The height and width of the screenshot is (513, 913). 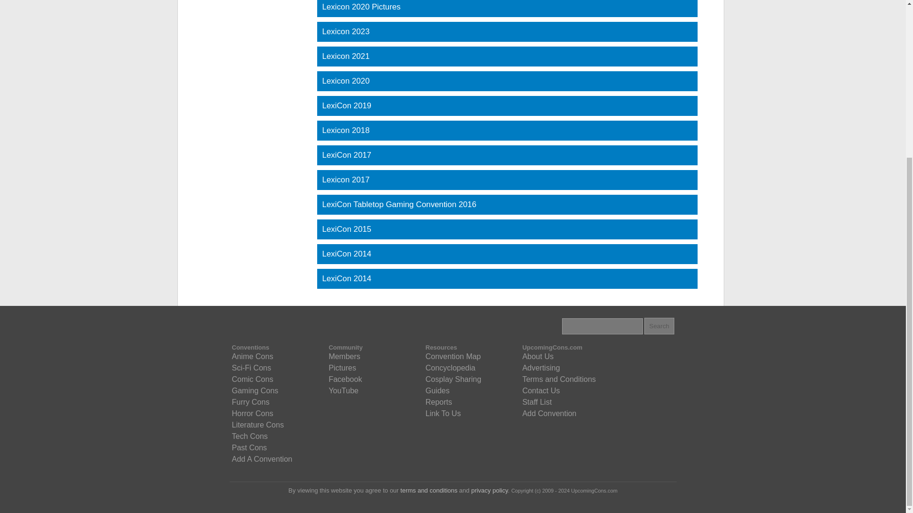 What do you see at coordinates (659, 326) in the screenshot?
I see `Search` at bounding box center [659, 326].